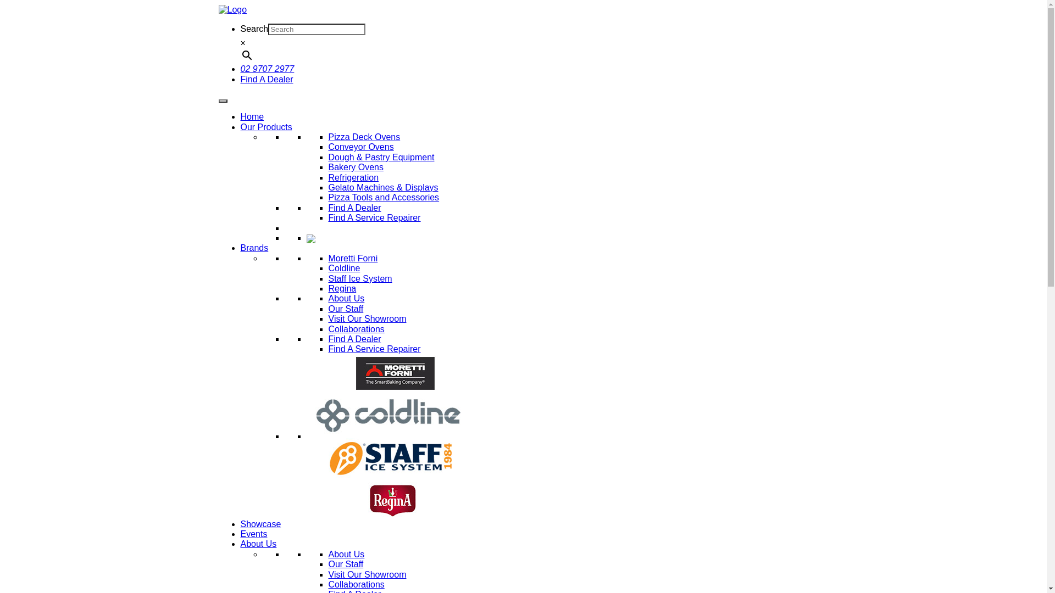 This screenshot has height=593, width=1055. Describe the element at coordinates (357, 584) in the screenshot. I see `Collaborations` at that location.